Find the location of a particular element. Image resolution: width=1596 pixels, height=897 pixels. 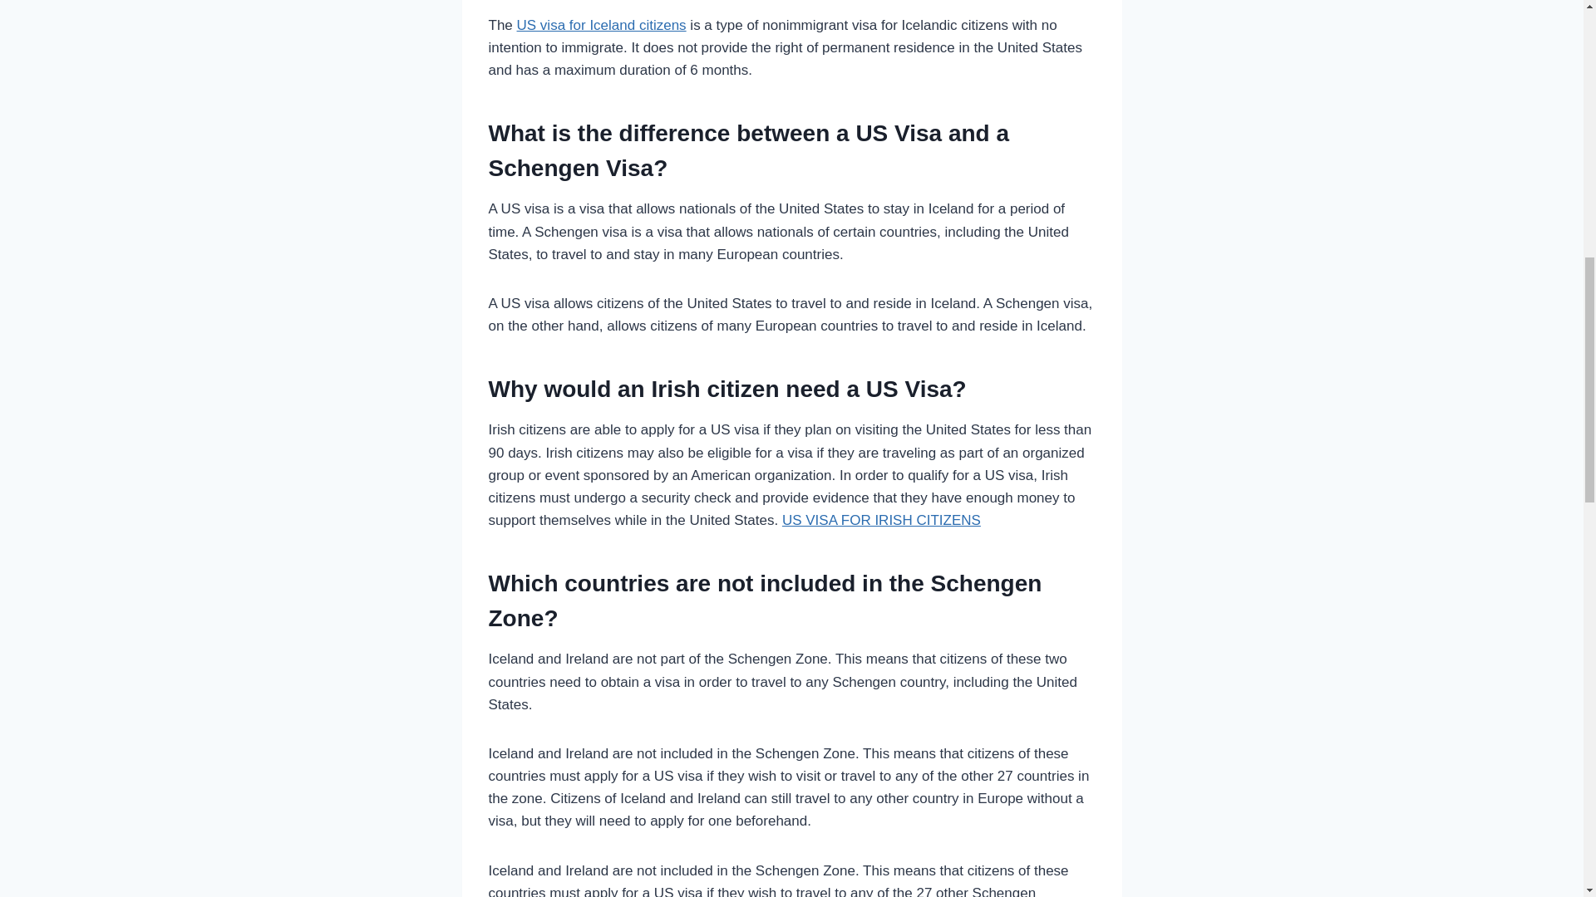

US visa for Iceland citizens is located at coordinates (602, 25).